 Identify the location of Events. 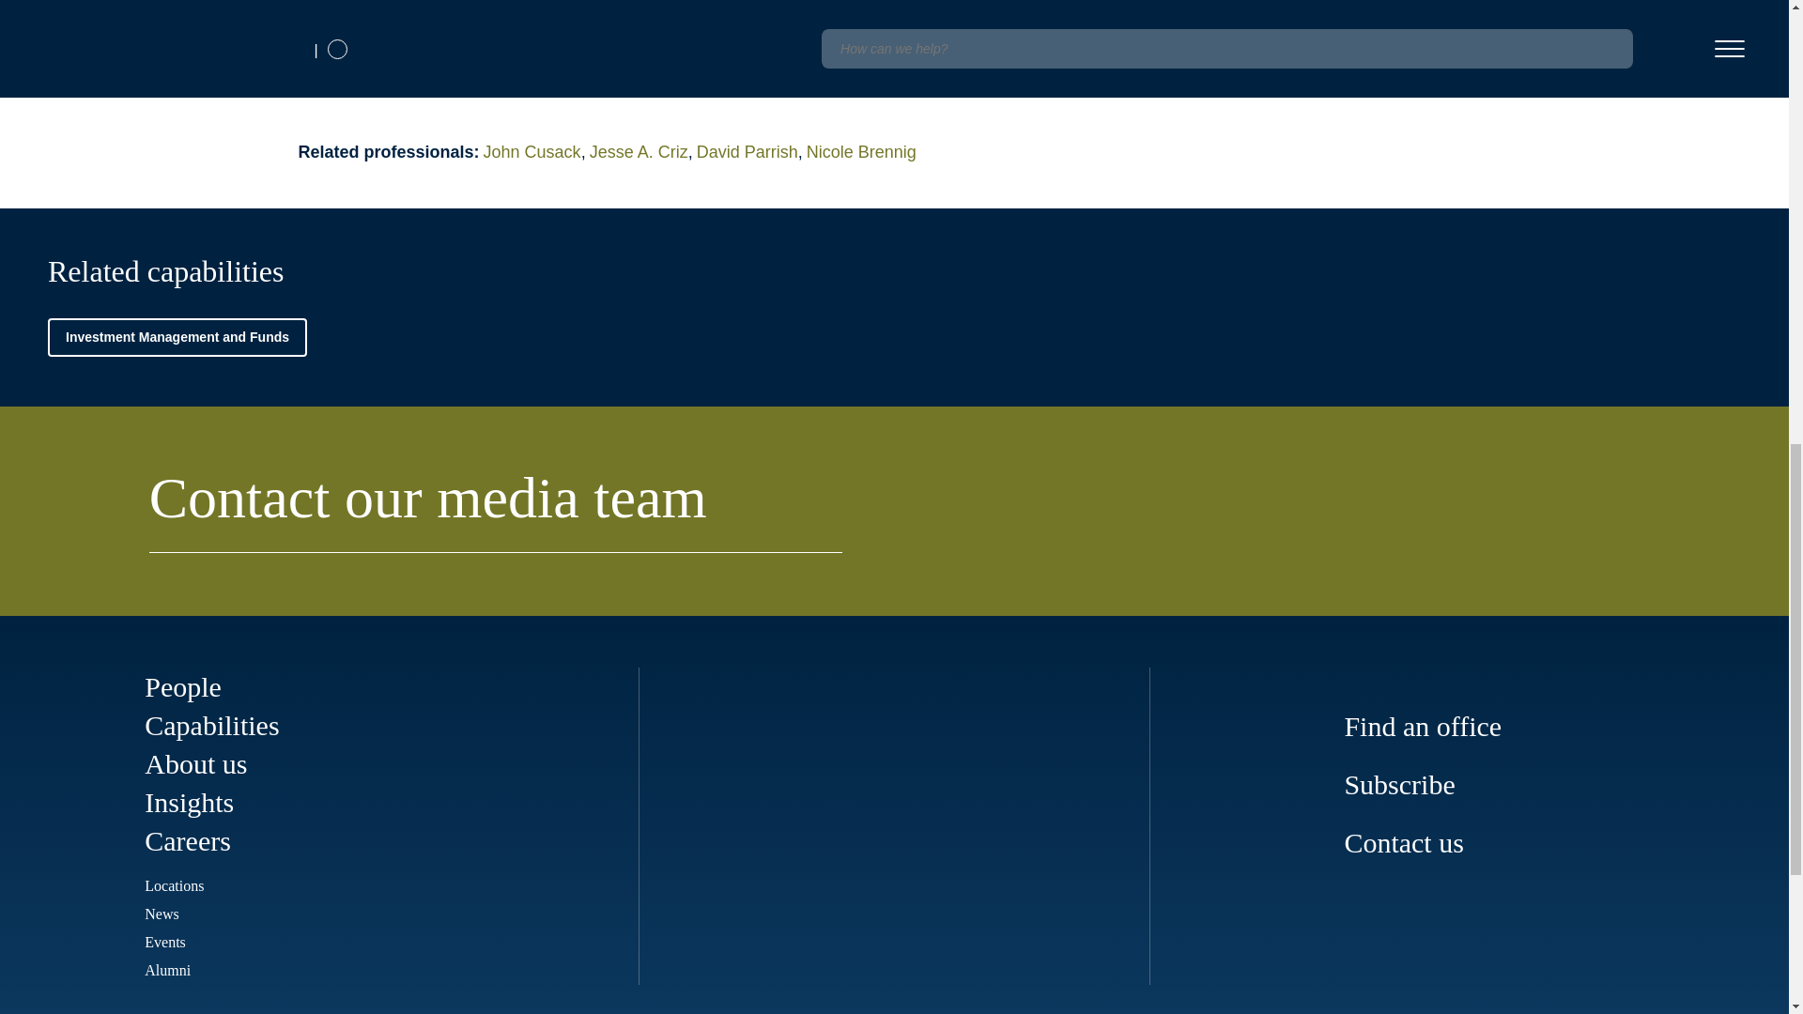
(164, 941).